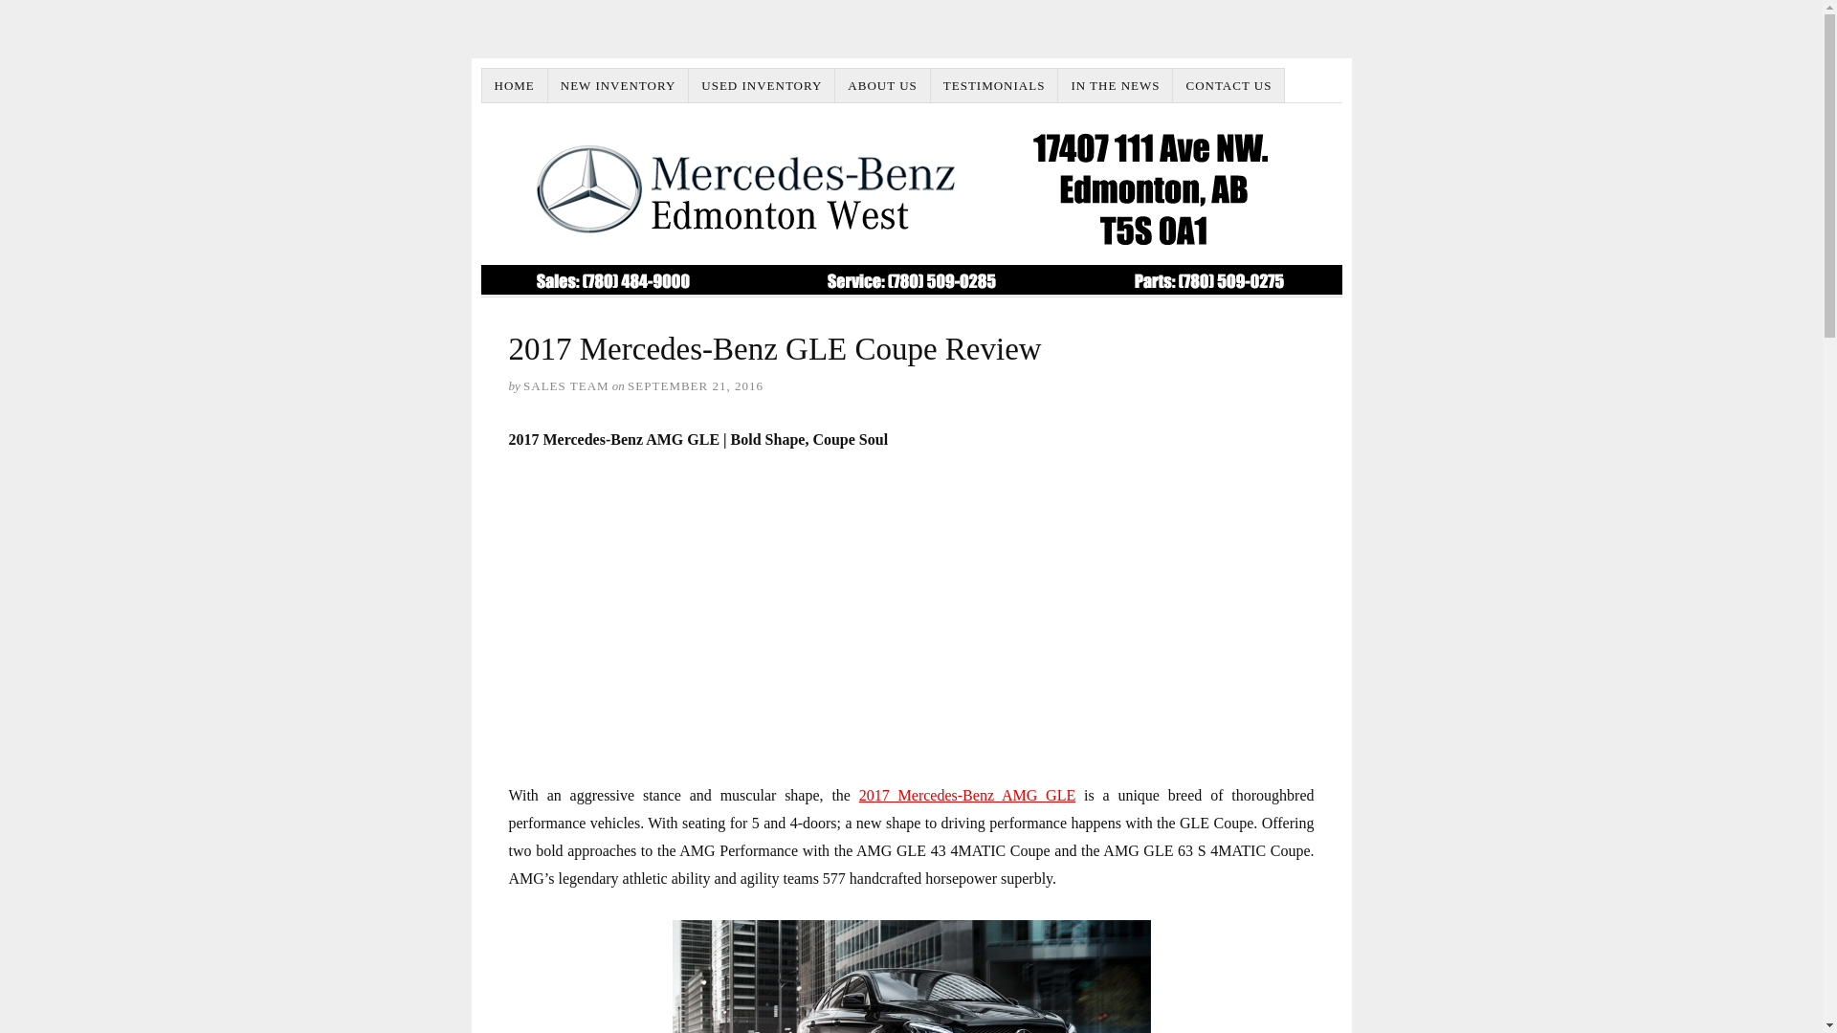 Image resolution: width=1837 pixels, height=1033 pixels. What do you see at coordinates (995, 86) in the screenshot?
I see `TESTIMONIALS` at bounding box center [995, 86].